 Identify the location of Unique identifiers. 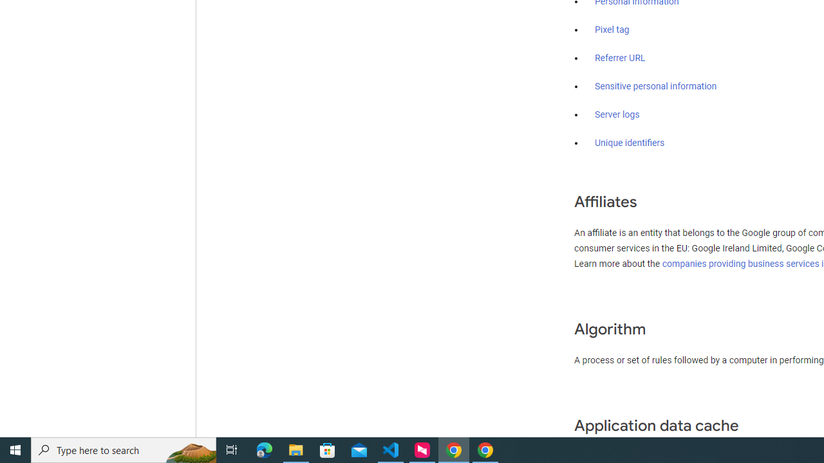
(630, 143).